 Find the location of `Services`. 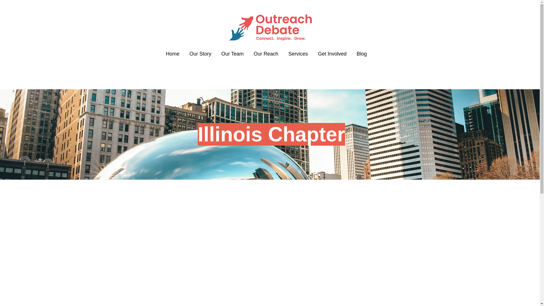

Services is located at coordinates (298, 54).